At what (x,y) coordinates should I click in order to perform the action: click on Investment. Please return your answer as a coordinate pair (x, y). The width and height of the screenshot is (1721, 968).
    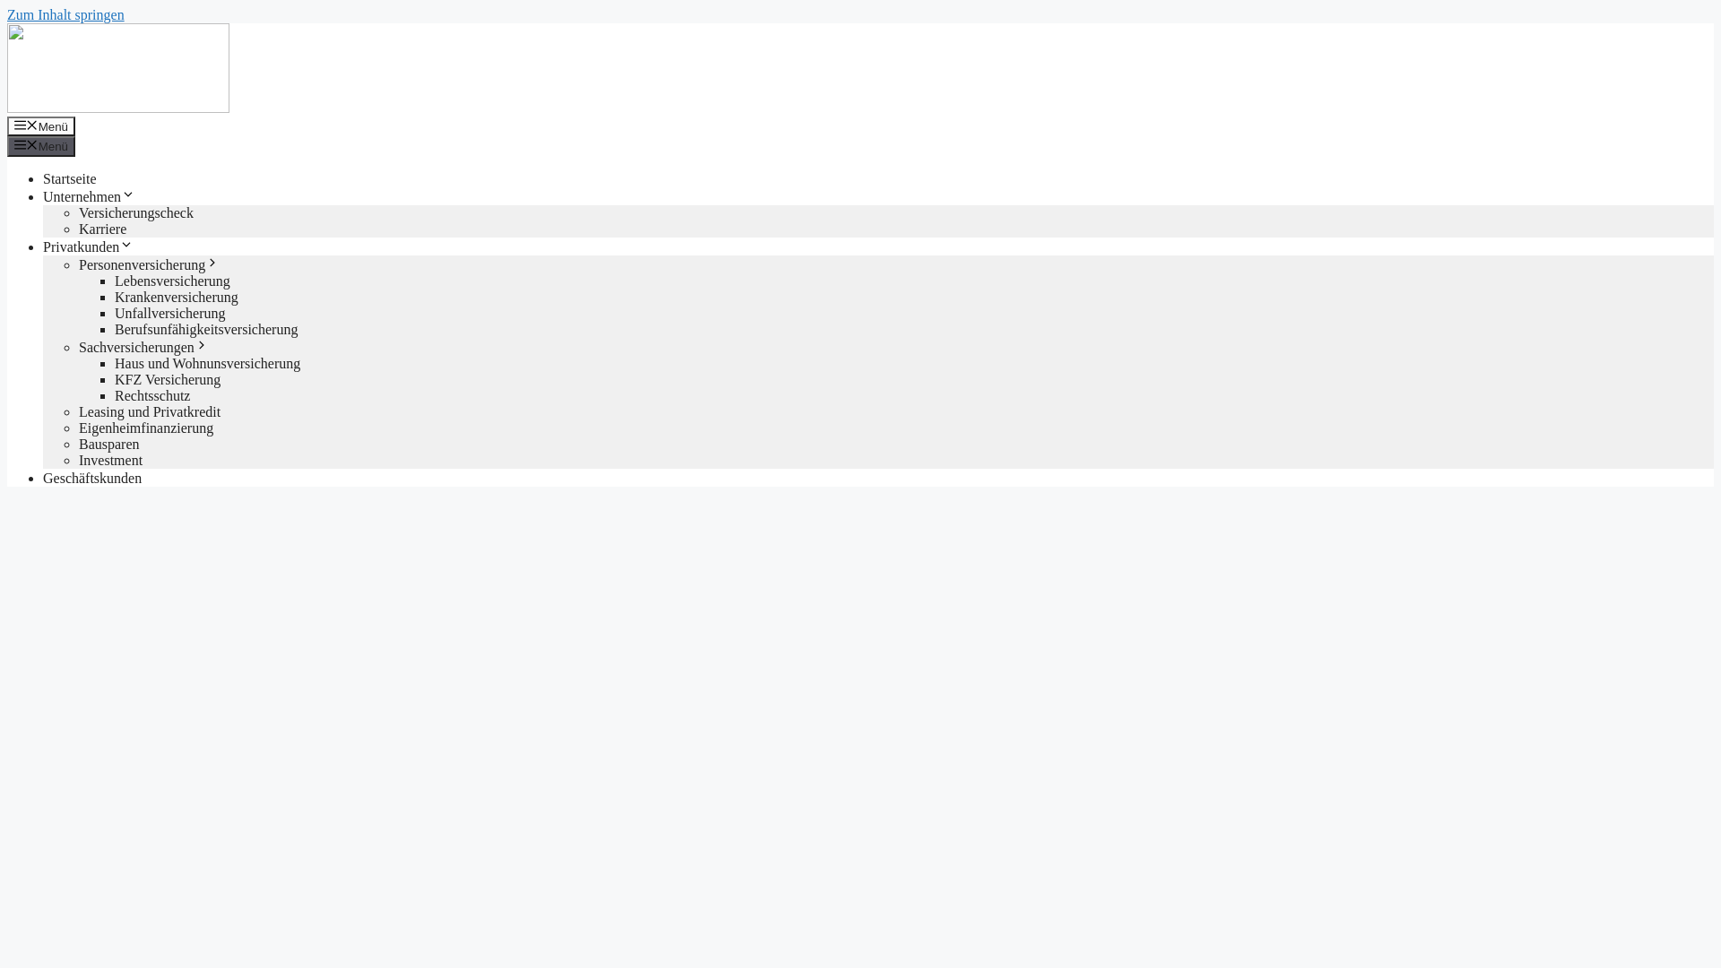
    Looking at the image, I should click on (111, 461).